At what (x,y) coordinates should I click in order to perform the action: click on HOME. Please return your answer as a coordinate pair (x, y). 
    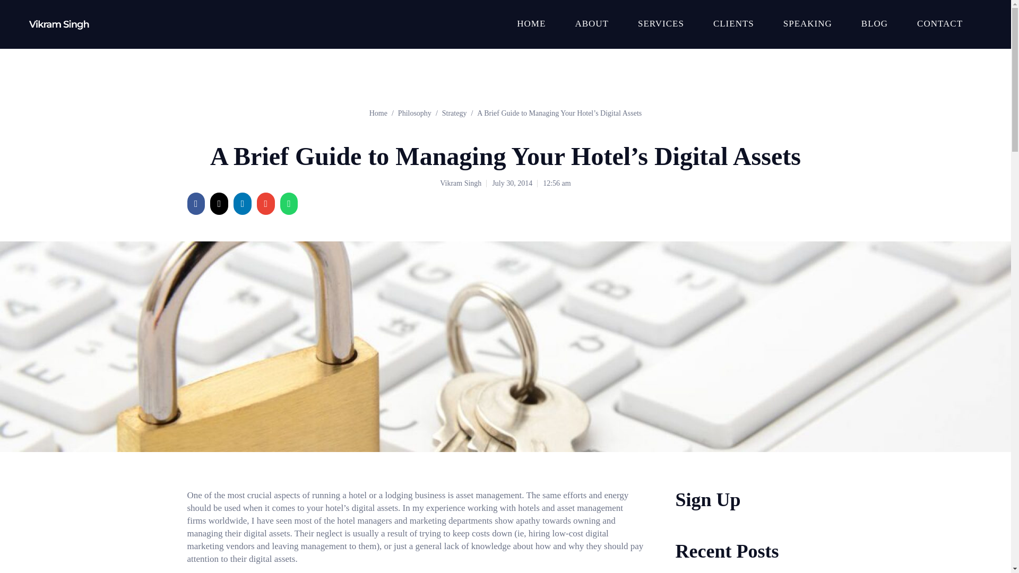
    Looking at the image, I should click on (531, 24).